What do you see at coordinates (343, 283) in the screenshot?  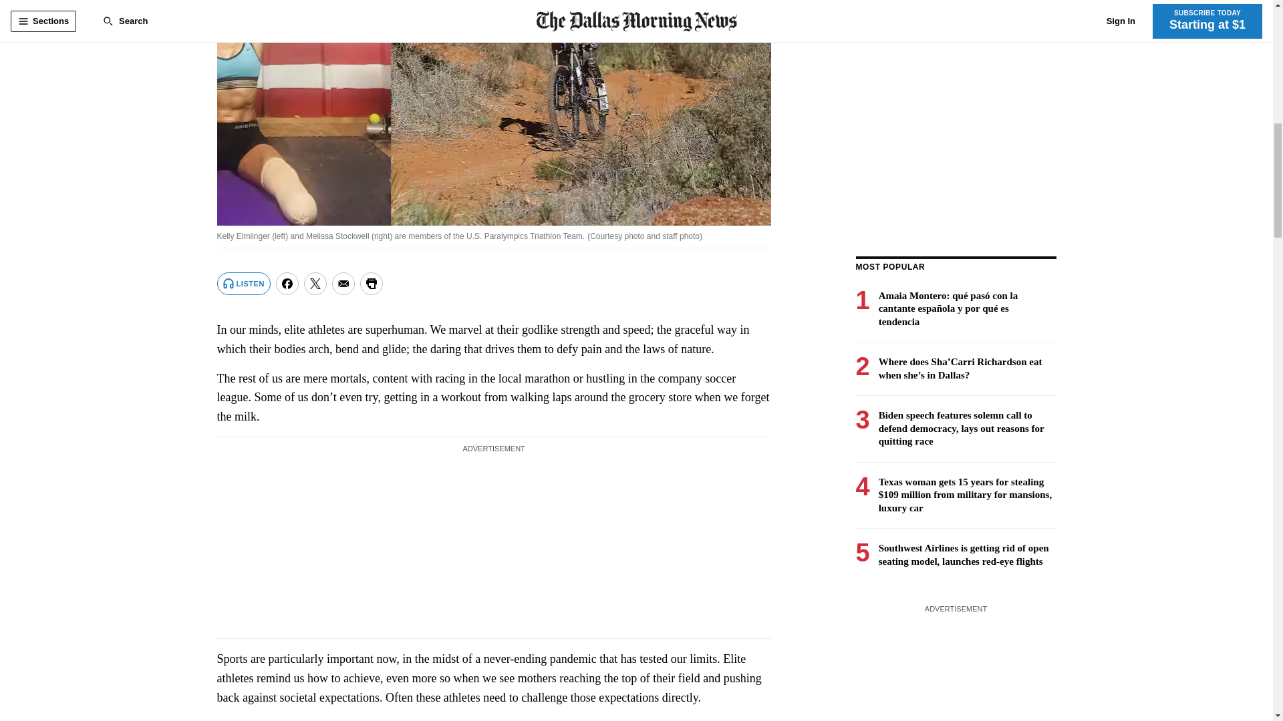 I see `Share via Email` at bounding box center [343, 283].